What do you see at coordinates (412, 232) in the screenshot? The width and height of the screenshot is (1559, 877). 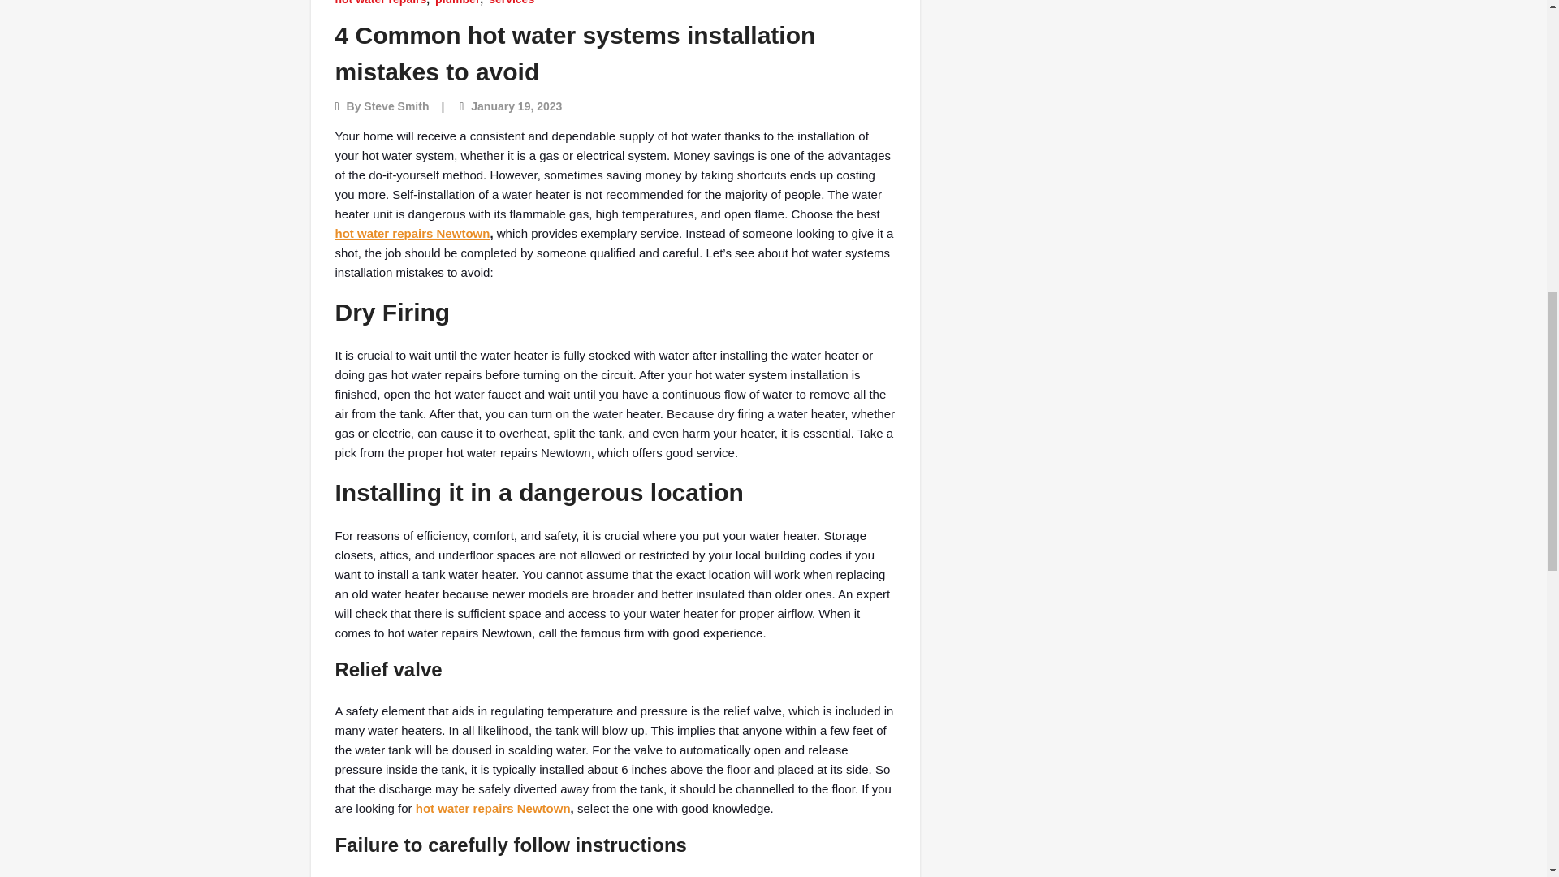 I see `hot water repairs Newtown` at bounding box center [412, 232].